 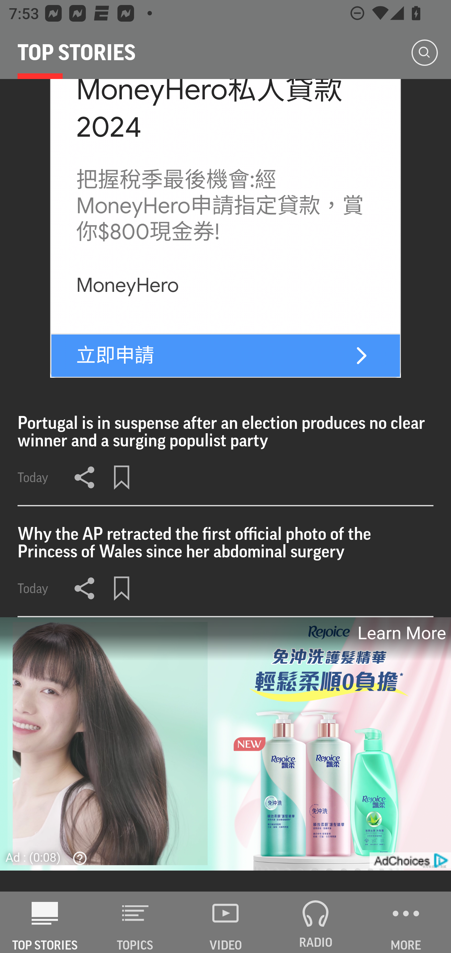 What do you see at coordinates (410, 860) in the screenshot?
I see `get?name=admarker-full-tl` at bounding box center [410, 860].